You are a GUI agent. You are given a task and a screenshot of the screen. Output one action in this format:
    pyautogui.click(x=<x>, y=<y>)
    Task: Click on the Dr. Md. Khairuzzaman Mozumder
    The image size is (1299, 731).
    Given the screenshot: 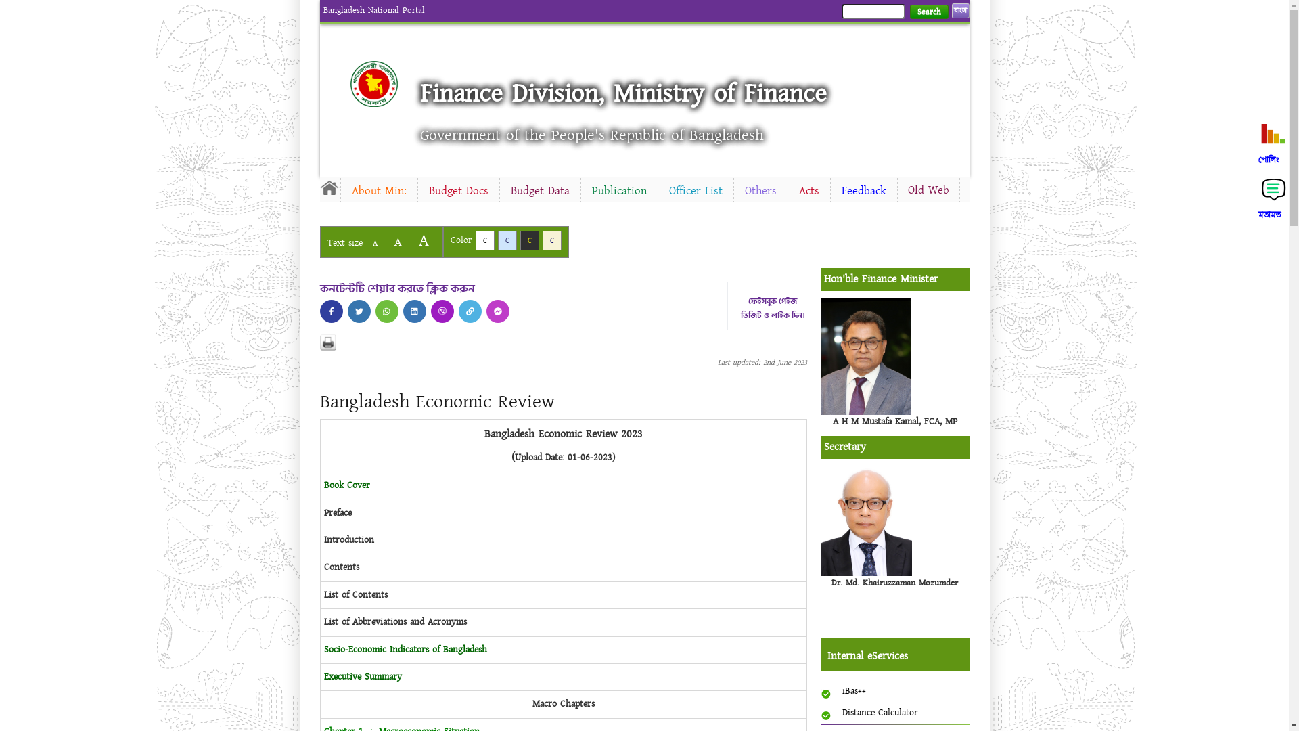 What is the action you would take?
    pyautogui.click(x=894, y=583)
    